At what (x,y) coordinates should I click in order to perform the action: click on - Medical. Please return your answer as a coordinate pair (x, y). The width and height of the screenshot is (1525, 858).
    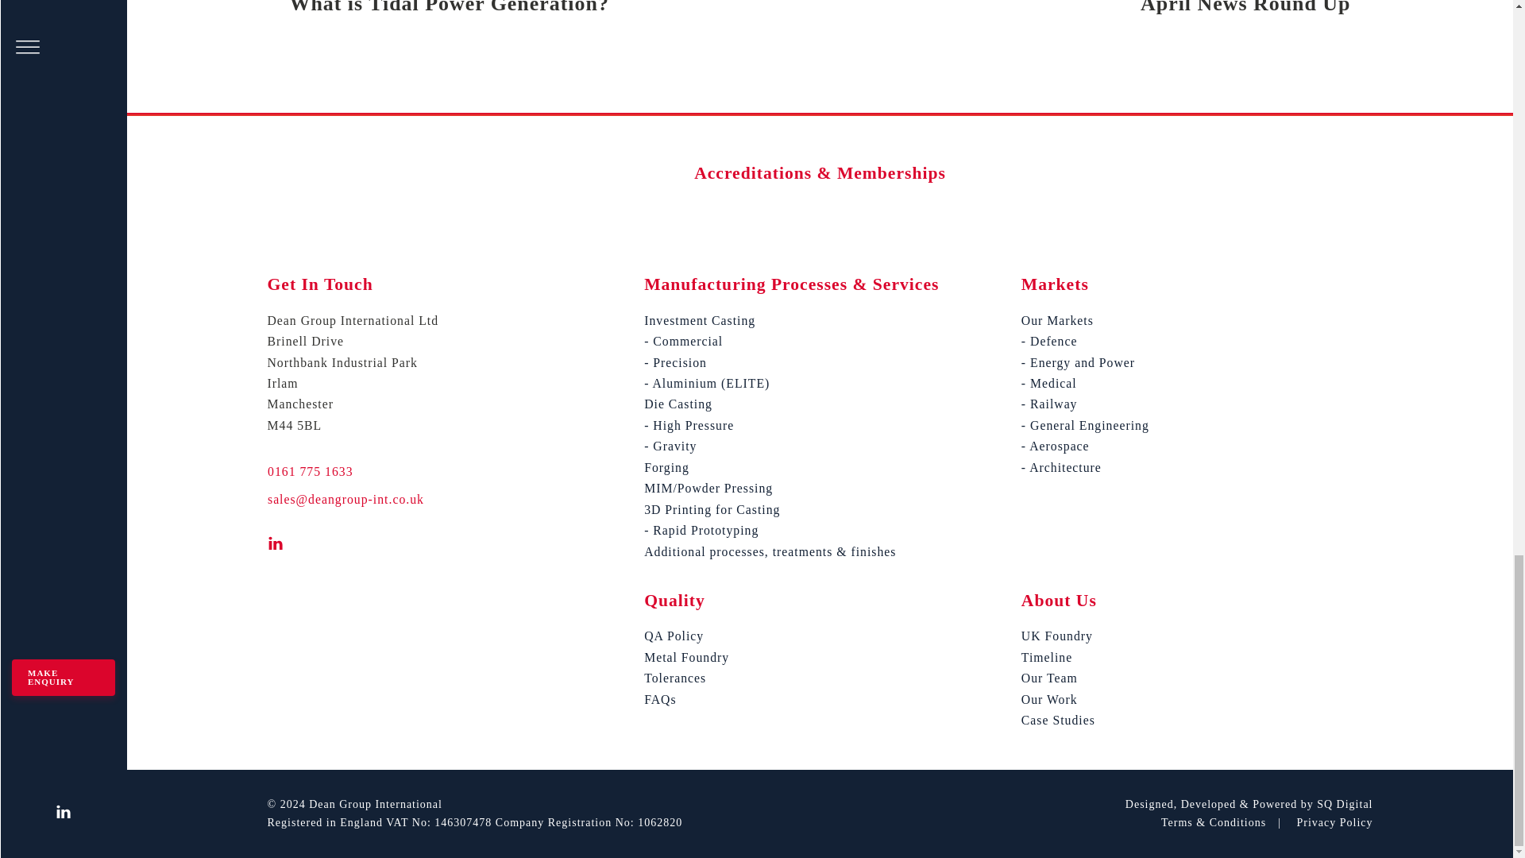
    Looking at the image, I should click on (1085, 383).